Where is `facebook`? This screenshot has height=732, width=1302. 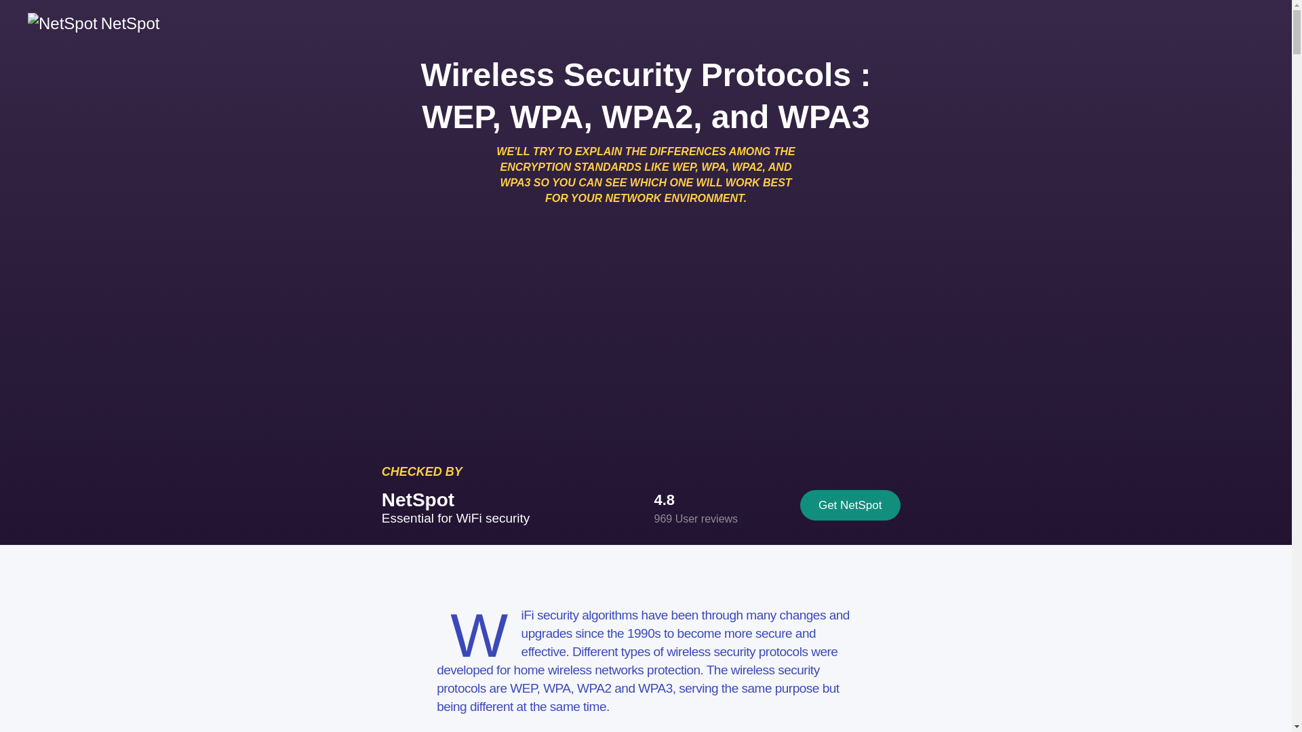
facebook is located at coordinates (629, 241).